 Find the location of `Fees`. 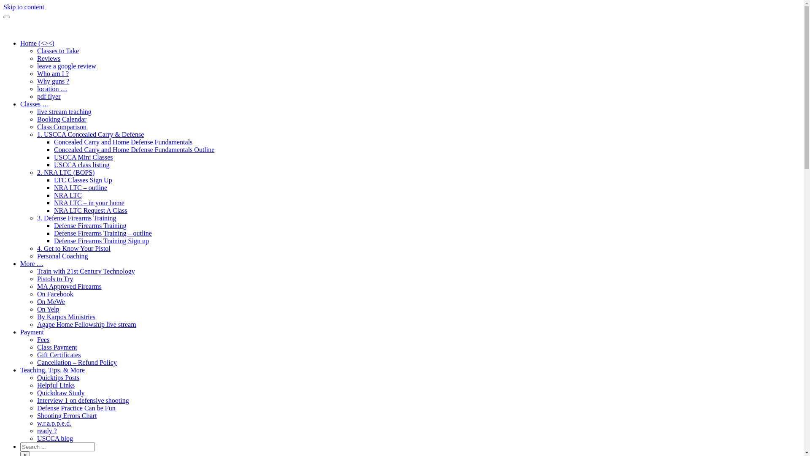

Fees is located at coordinates (43, 339).